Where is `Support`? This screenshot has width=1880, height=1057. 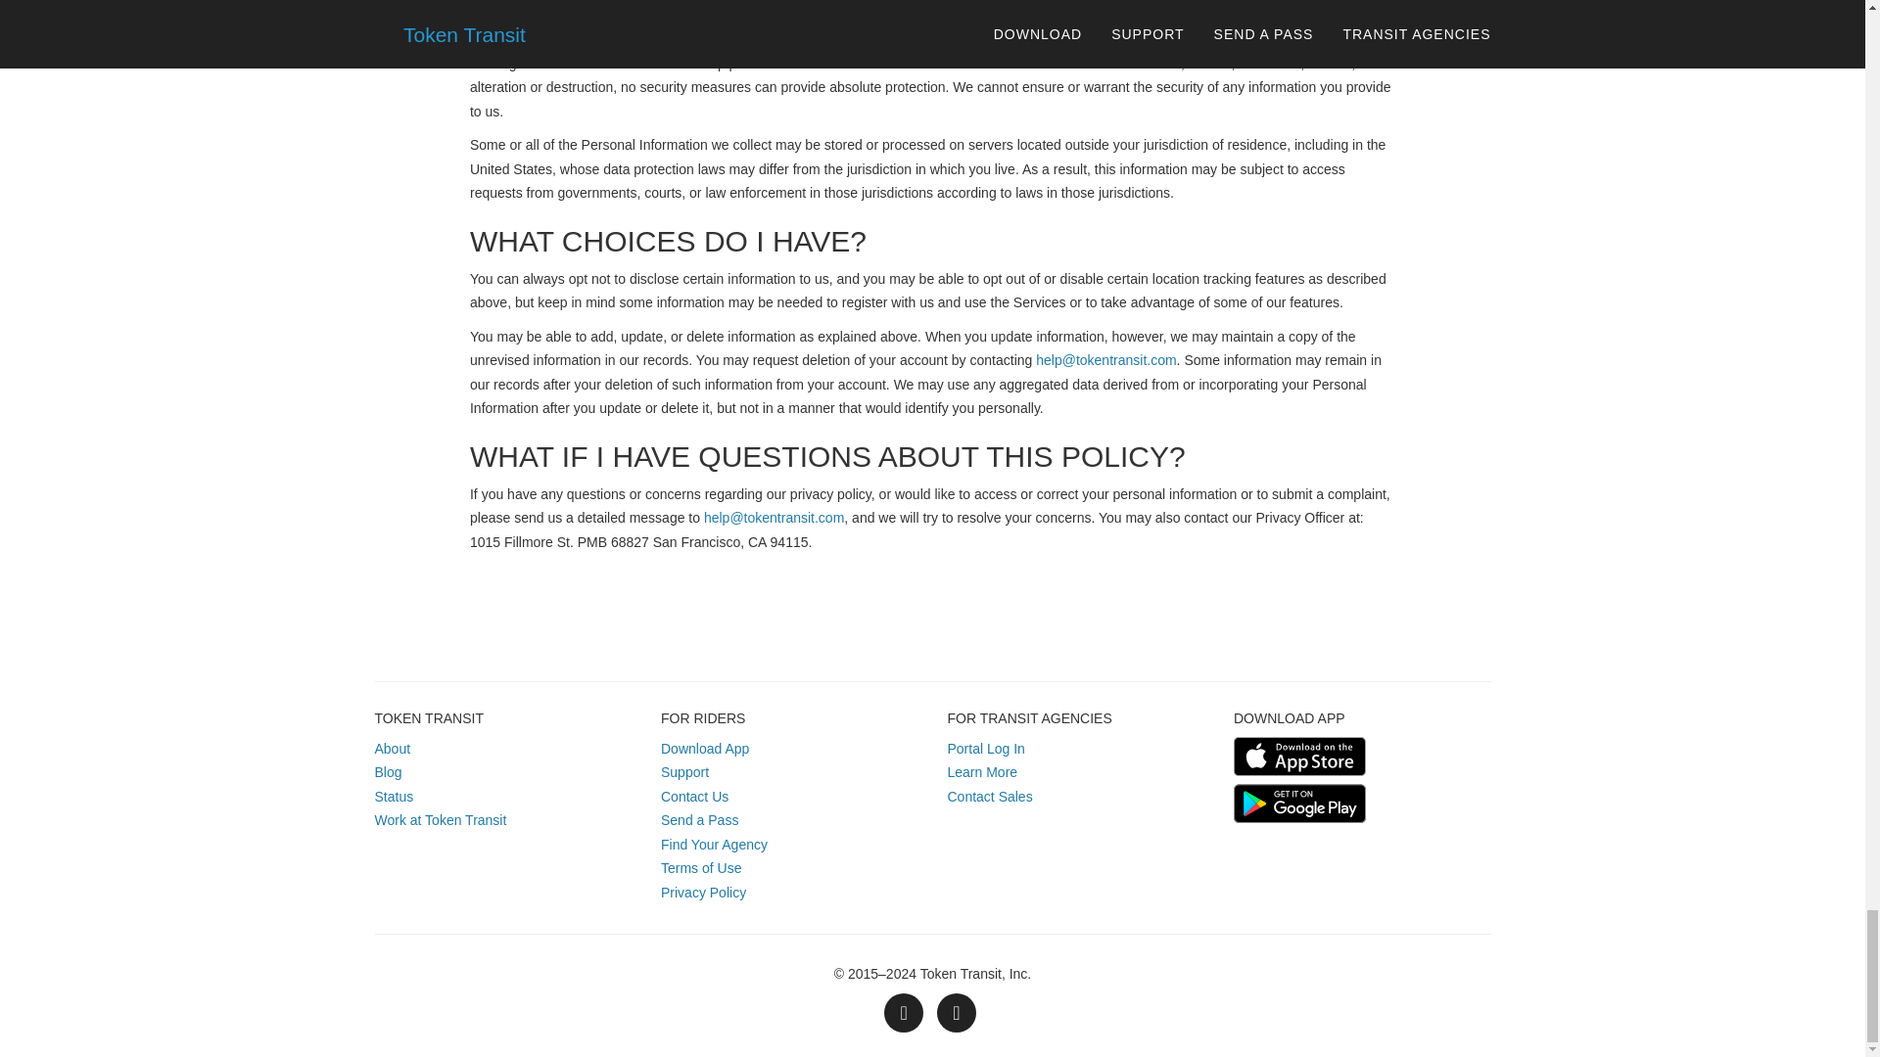 Support is located at coordinates (684, 771).